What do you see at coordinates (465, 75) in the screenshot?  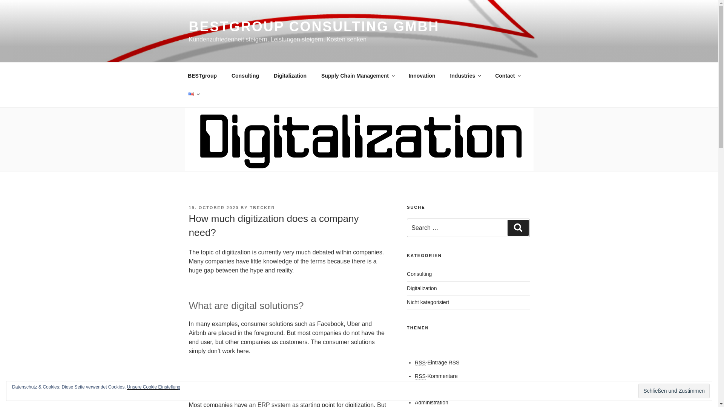 I see `Industries` at bounding box center [465, 75].